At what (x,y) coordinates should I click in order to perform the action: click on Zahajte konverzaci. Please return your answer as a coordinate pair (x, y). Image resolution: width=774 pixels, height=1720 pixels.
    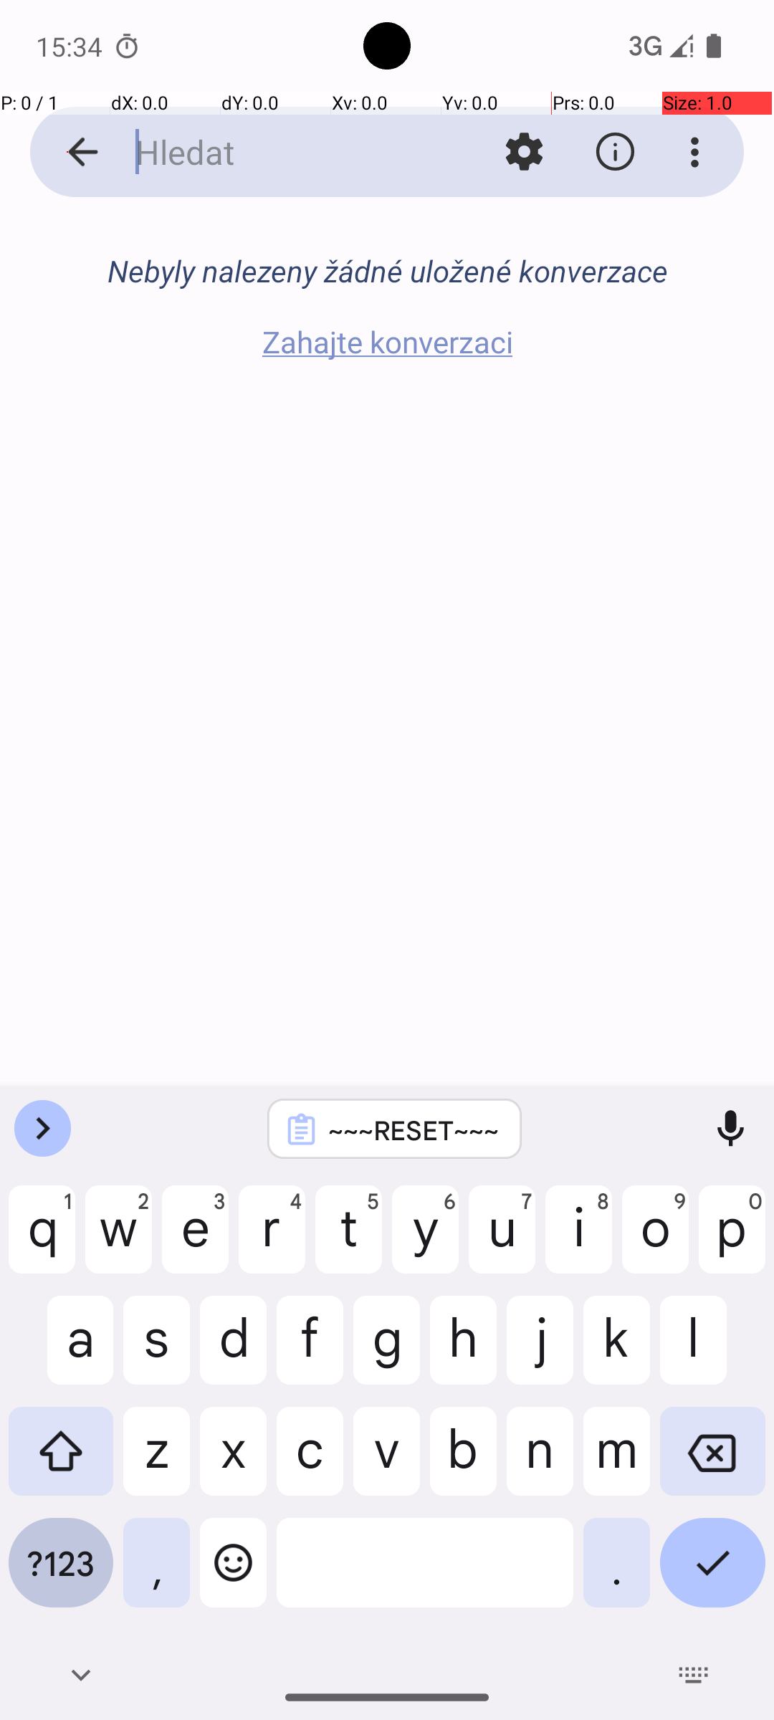
    Looking at the image, I should click on (387, 341).